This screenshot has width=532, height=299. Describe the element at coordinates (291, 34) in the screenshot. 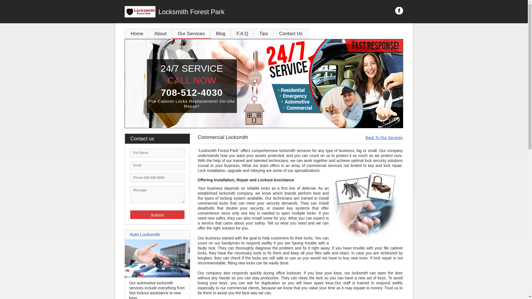

I see `Contact Us` at that location.